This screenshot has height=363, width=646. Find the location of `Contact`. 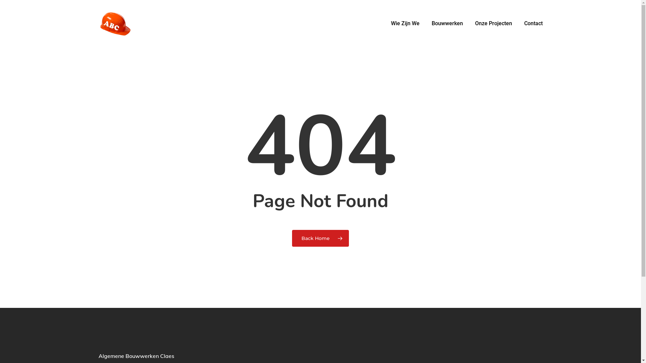

Contact is located at coordinates (530, 24).